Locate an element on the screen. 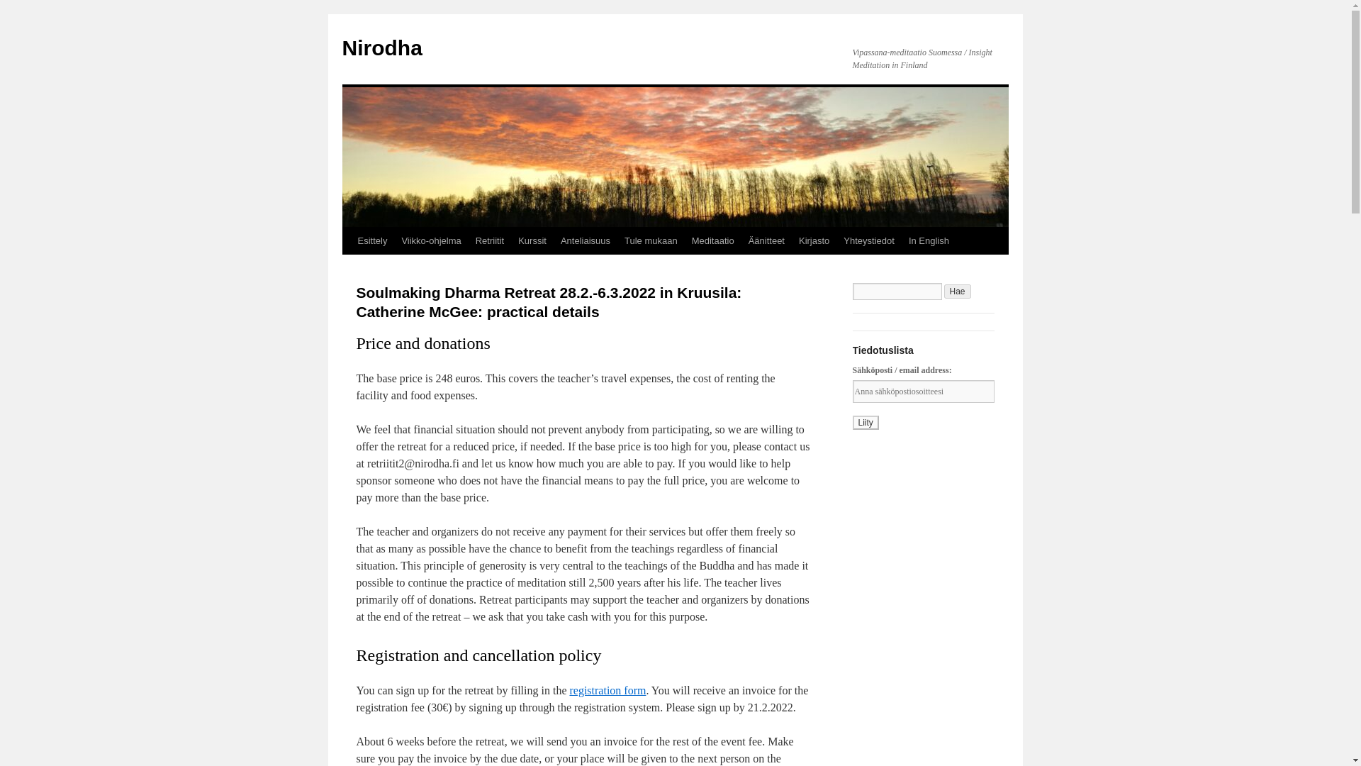 This screenshot has height=766, width=1361. Retriitit is located at coordinates (489, 240).